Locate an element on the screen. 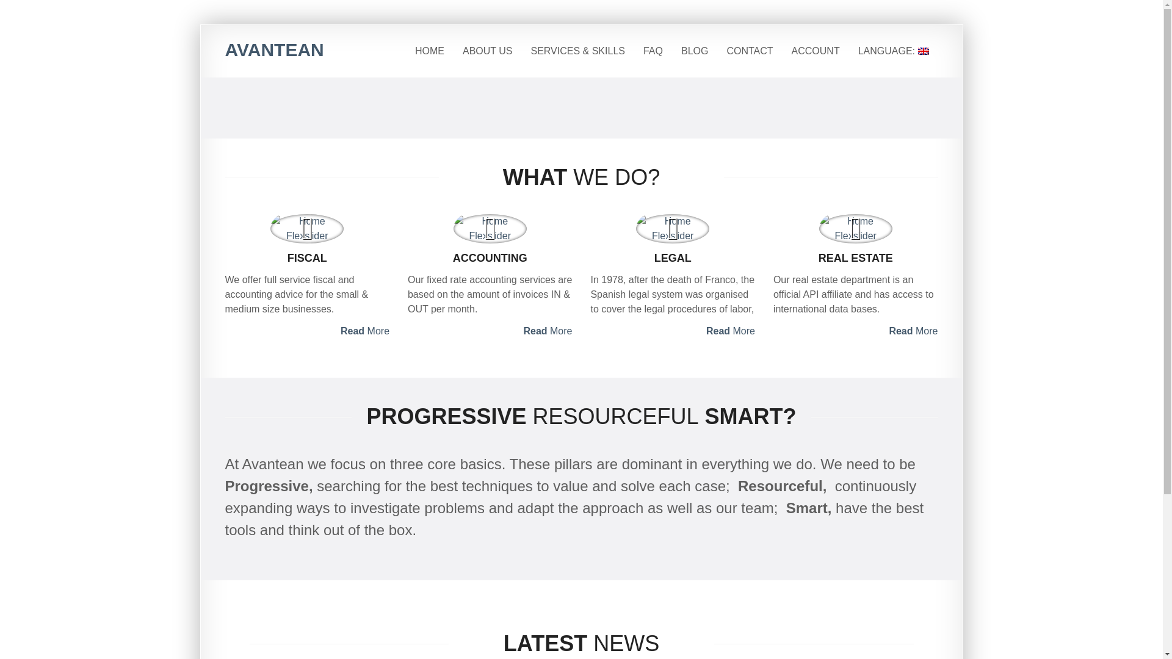 The image size is (1172, 659). FISCAL is located at coordinates (306, 258).